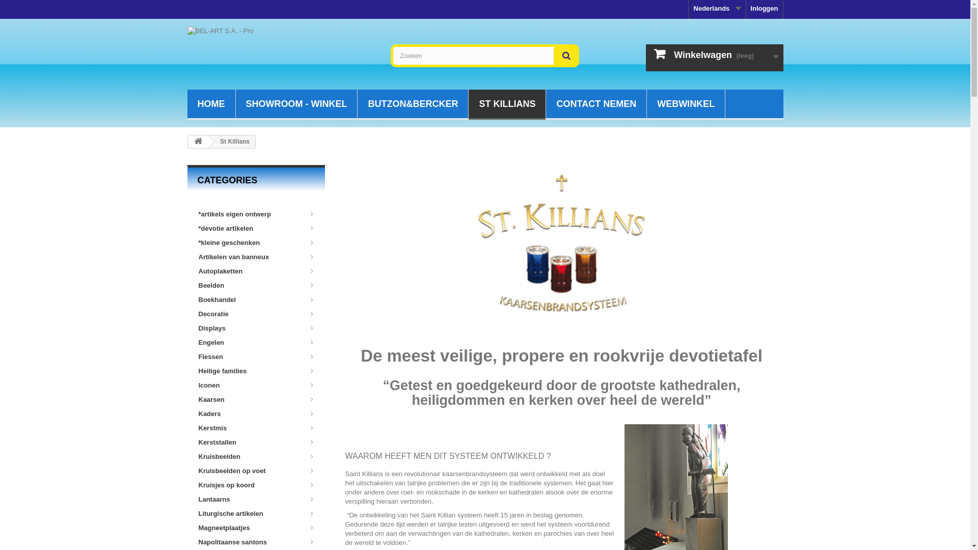 The width and height of the screenshot is (978, 550). I want to click on *kleine geschenken, so click(254, 242).